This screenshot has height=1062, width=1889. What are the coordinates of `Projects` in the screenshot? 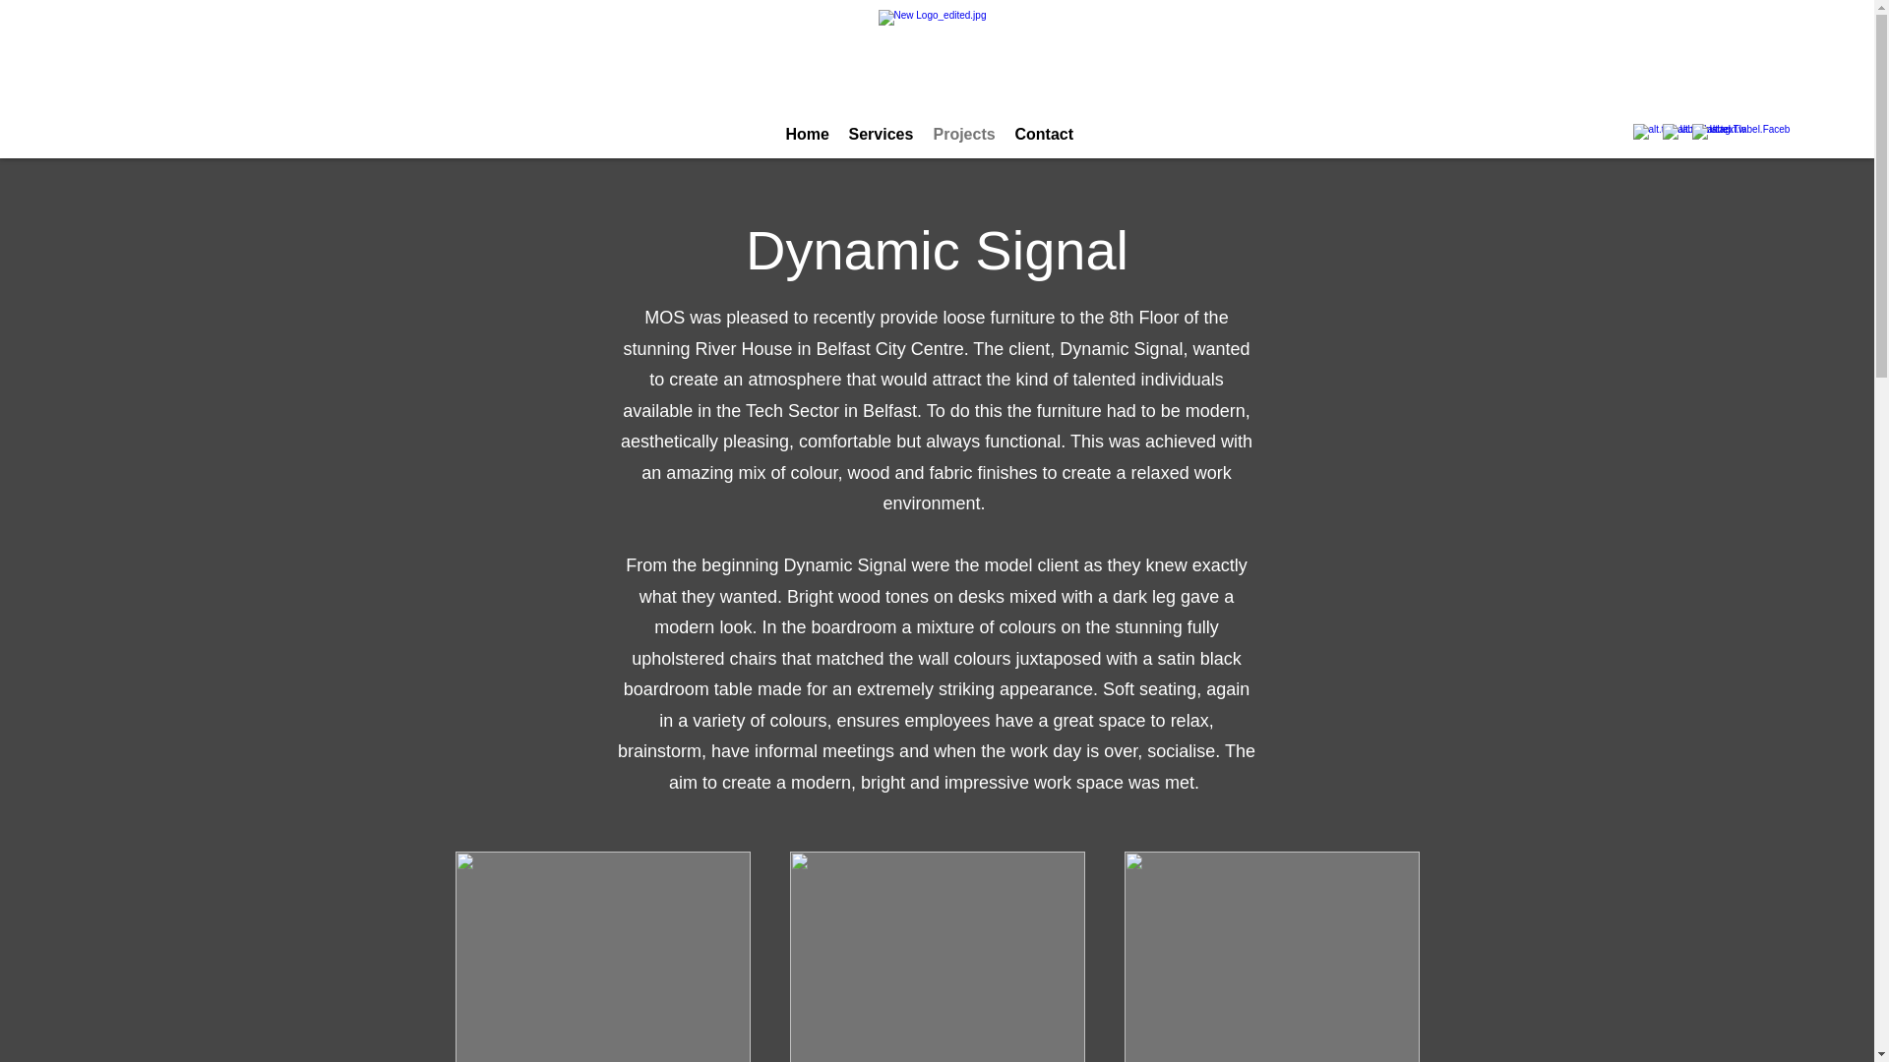 It's located at (964, 134).